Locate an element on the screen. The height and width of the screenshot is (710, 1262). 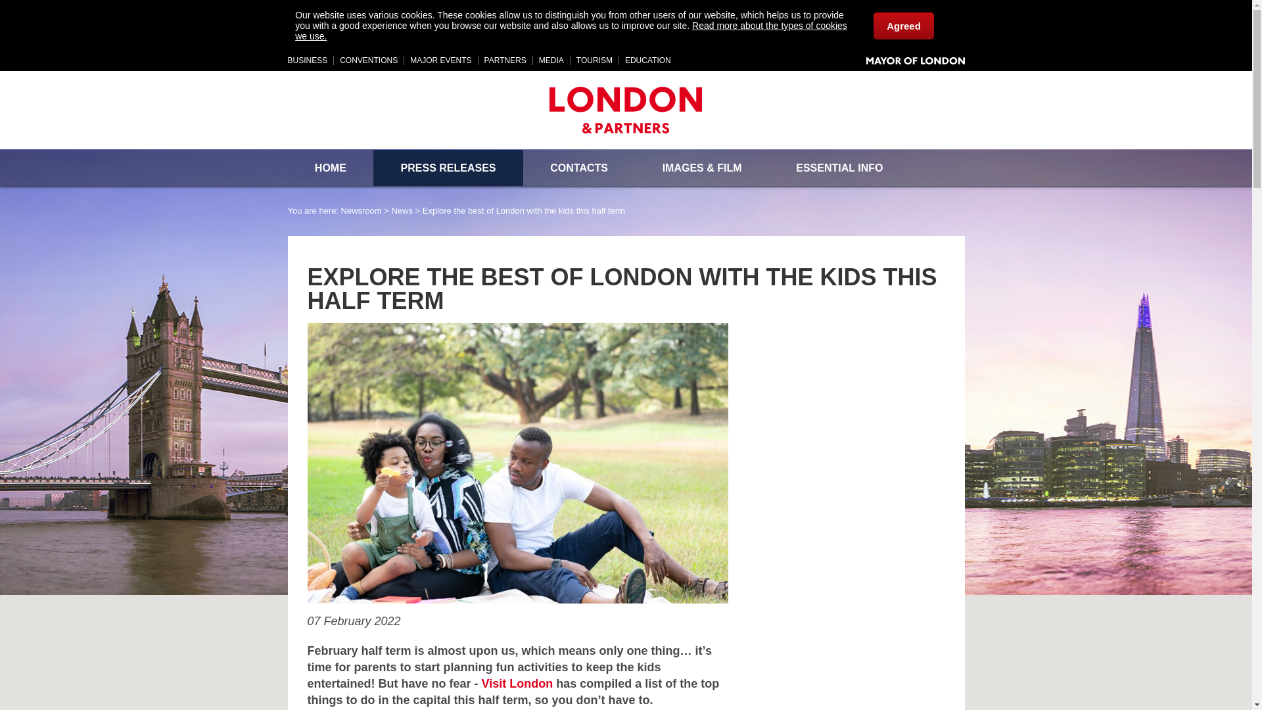
CONTACTS is located at coordinates (578, 167).